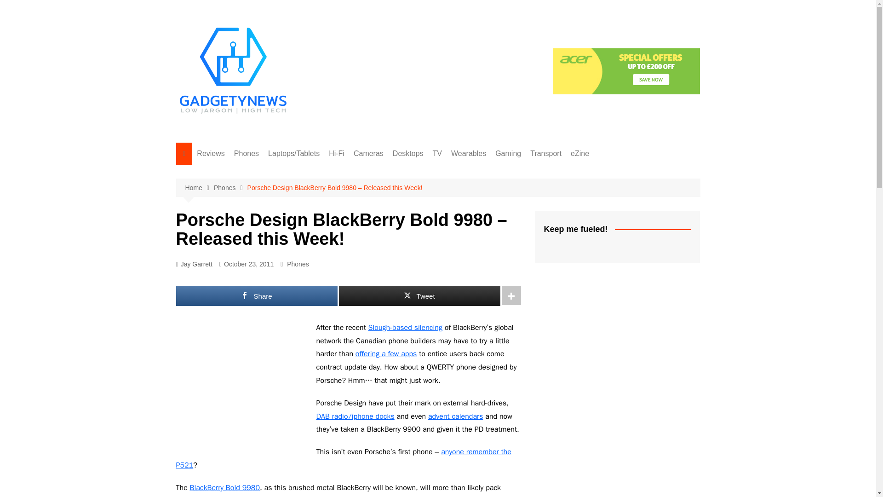 The height and width of the screenshot is (497, 883). What do you see at coordinates (508, 153) in the screenshot?
I see `Gaming` at bounding box center [508, 153].